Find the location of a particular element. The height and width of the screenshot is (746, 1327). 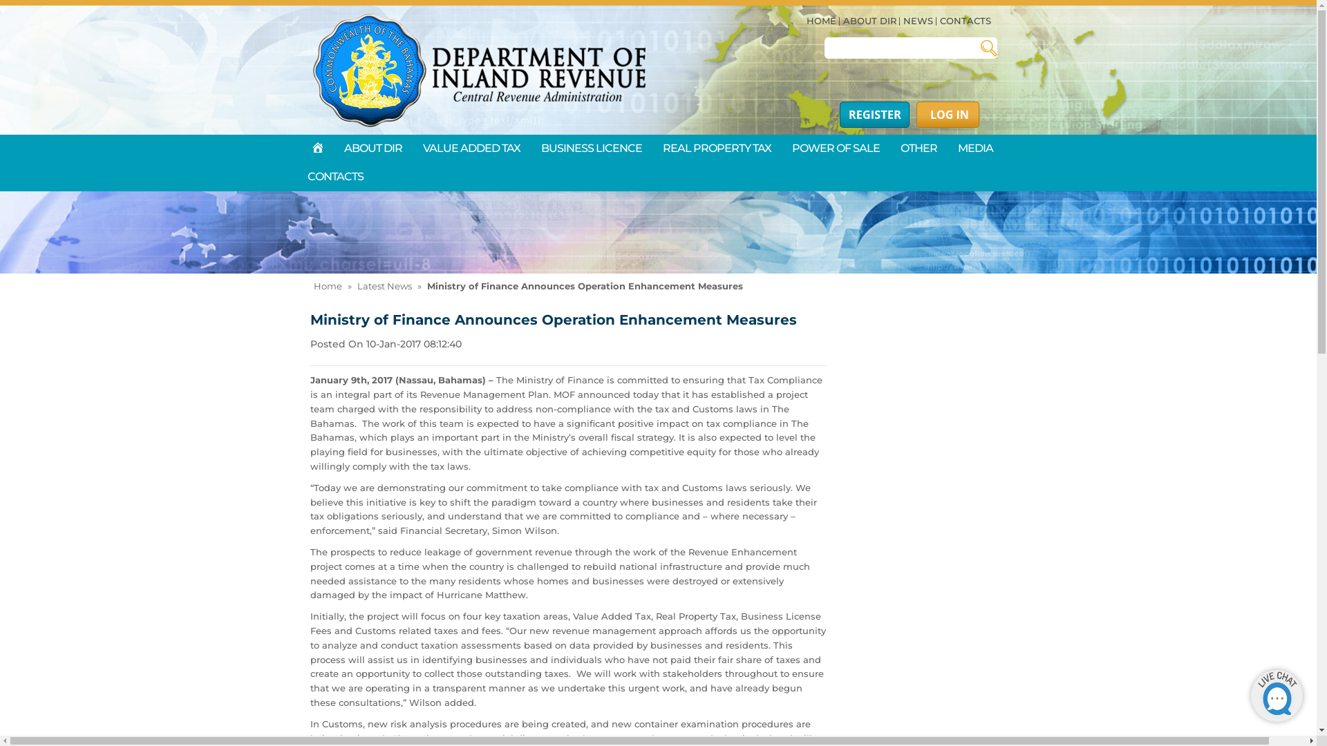

ABOUT DIR is located at coordinates (869, 21).